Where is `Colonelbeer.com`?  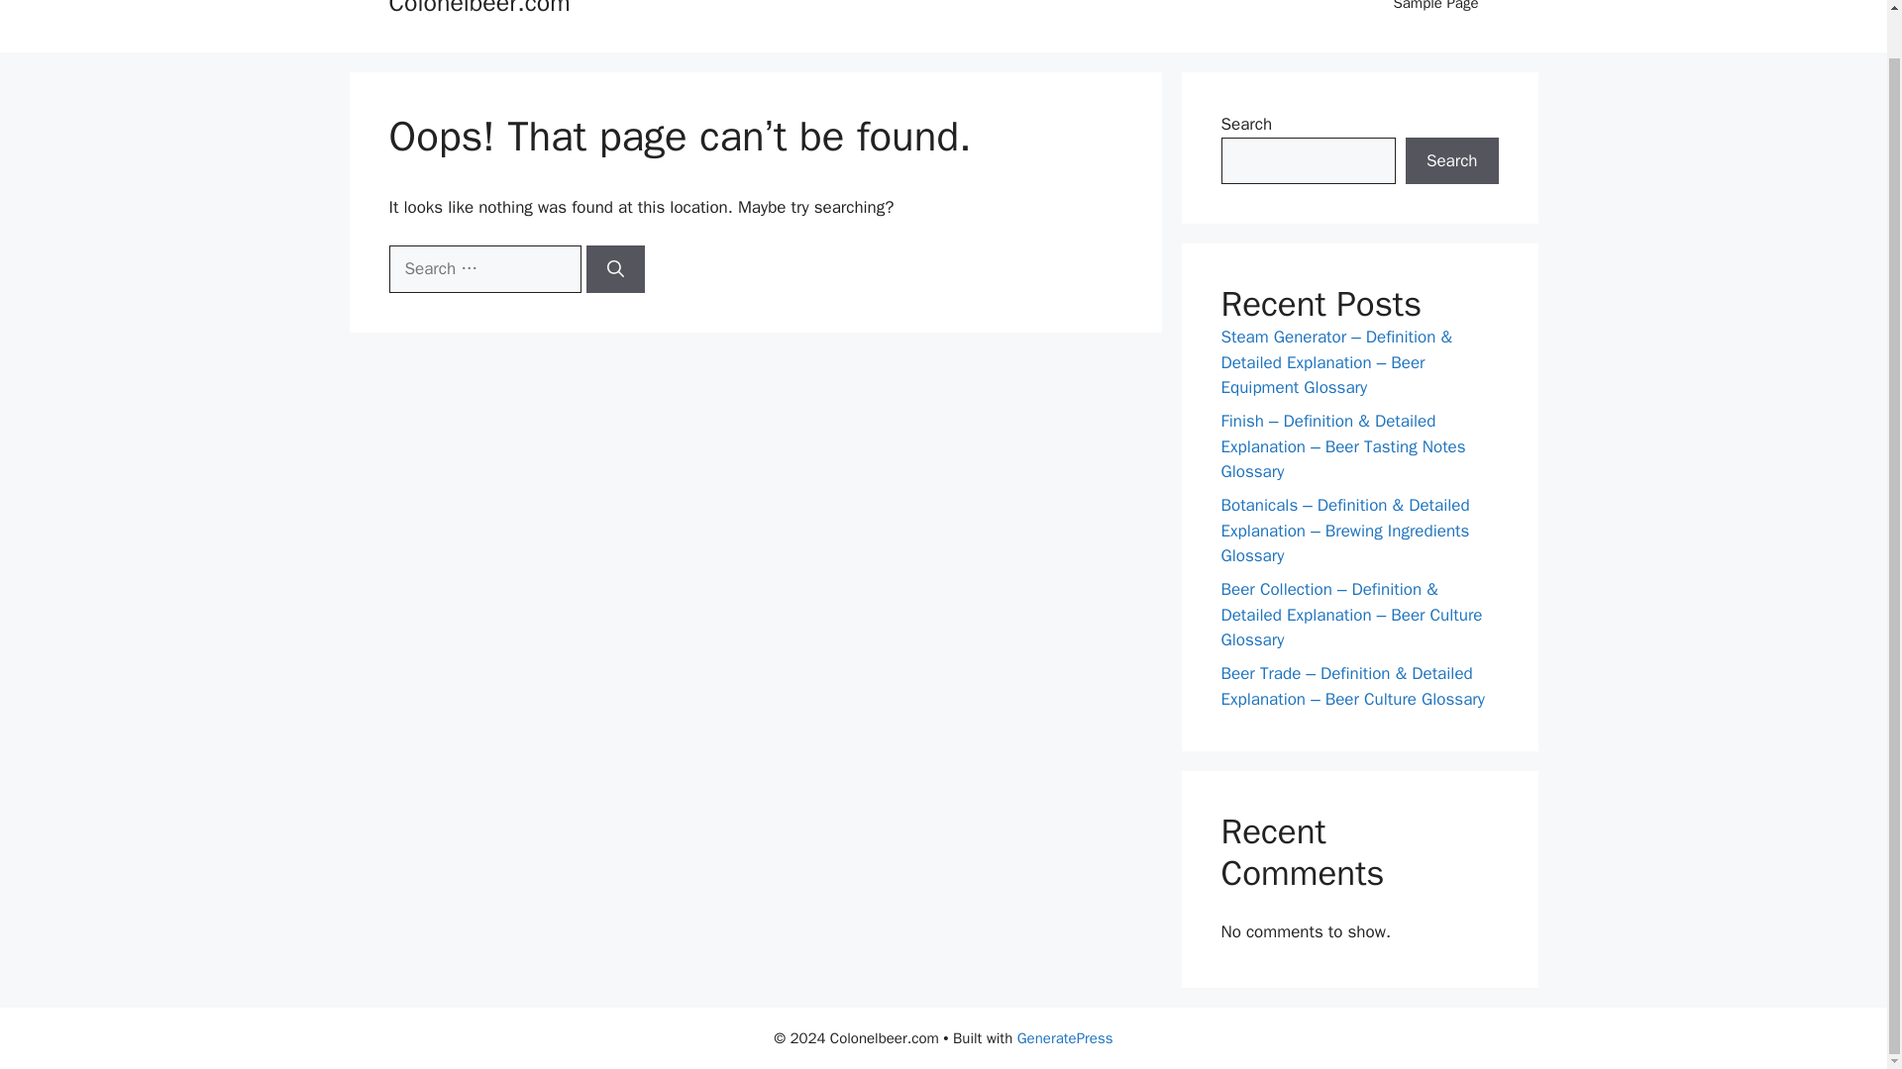
Colonelbeer.com is located at coordinates (477, 9).